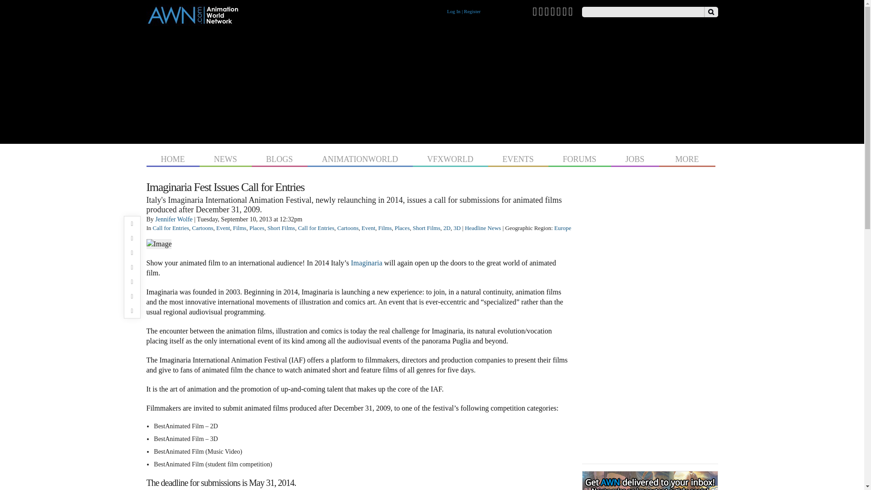 This screenshot has height=490, width=871. What do you see at coordinates (415, 1) in the screenshot?
I see `Skip to main content` at bounding box center [415, 1].